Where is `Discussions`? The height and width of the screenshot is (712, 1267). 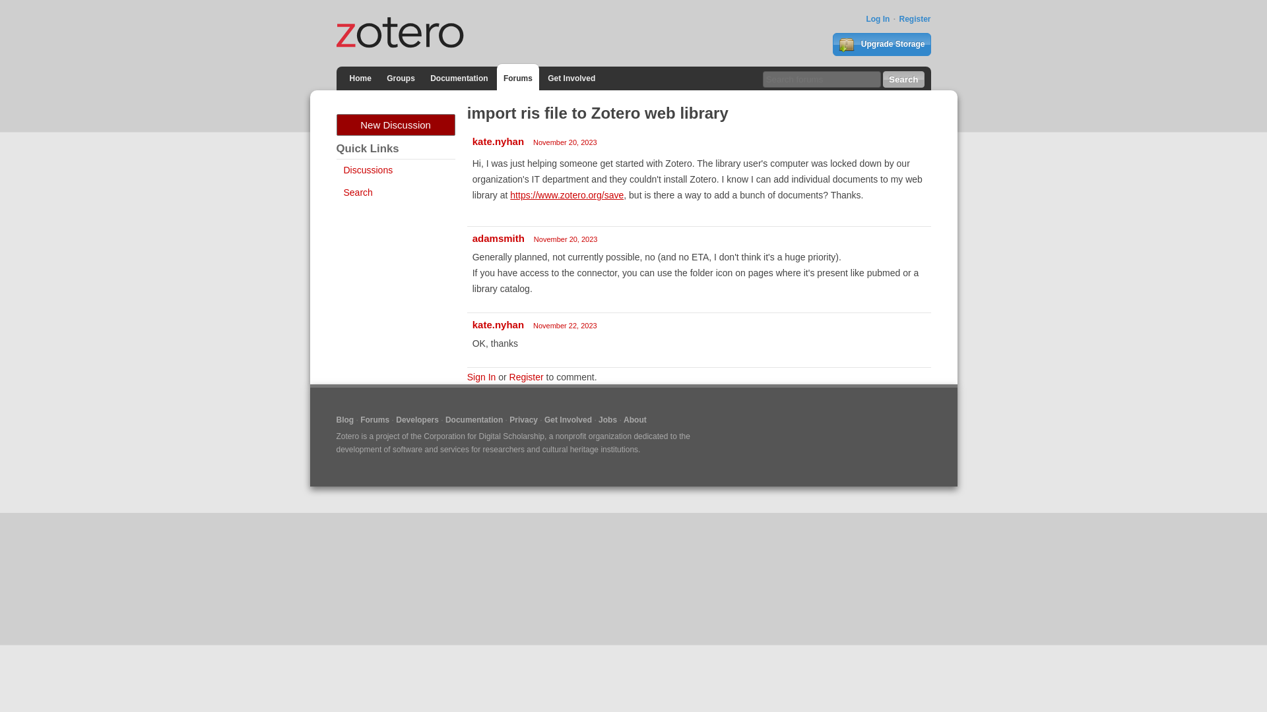 Discussions is located at coordinates (368, 169).